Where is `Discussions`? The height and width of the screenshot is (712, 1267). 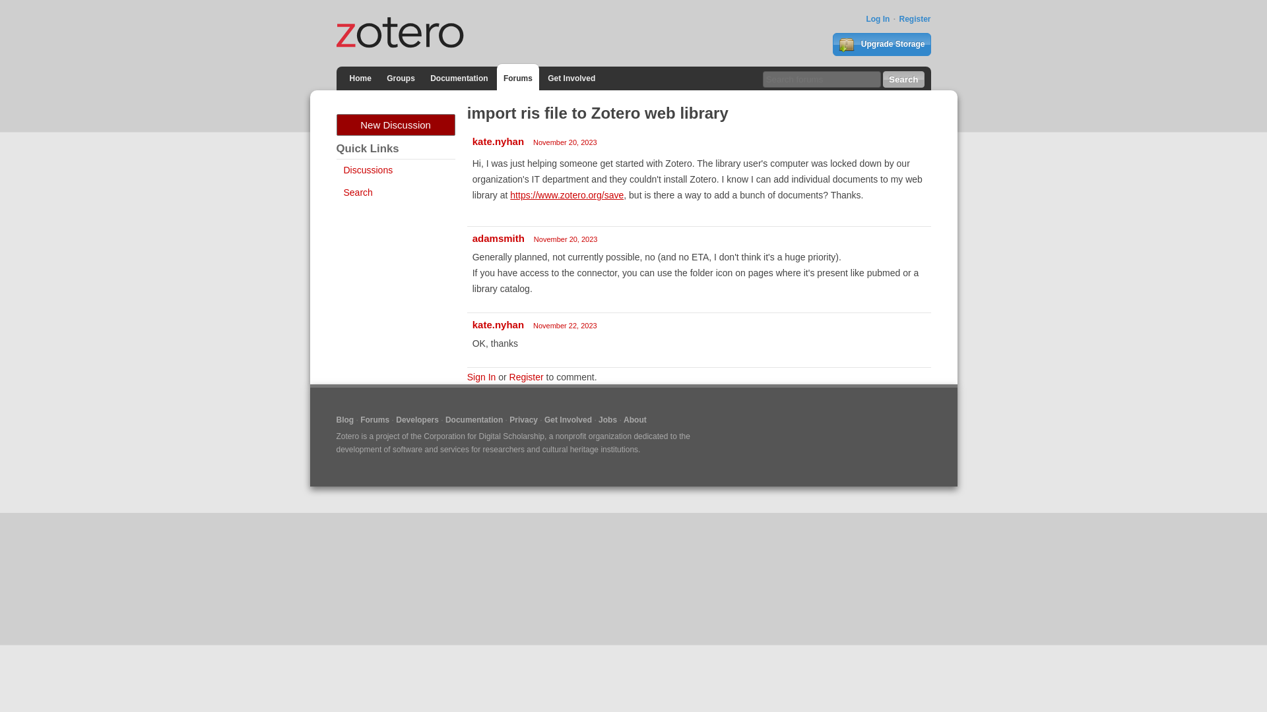 Discussions is located at coordinates (368, 169).